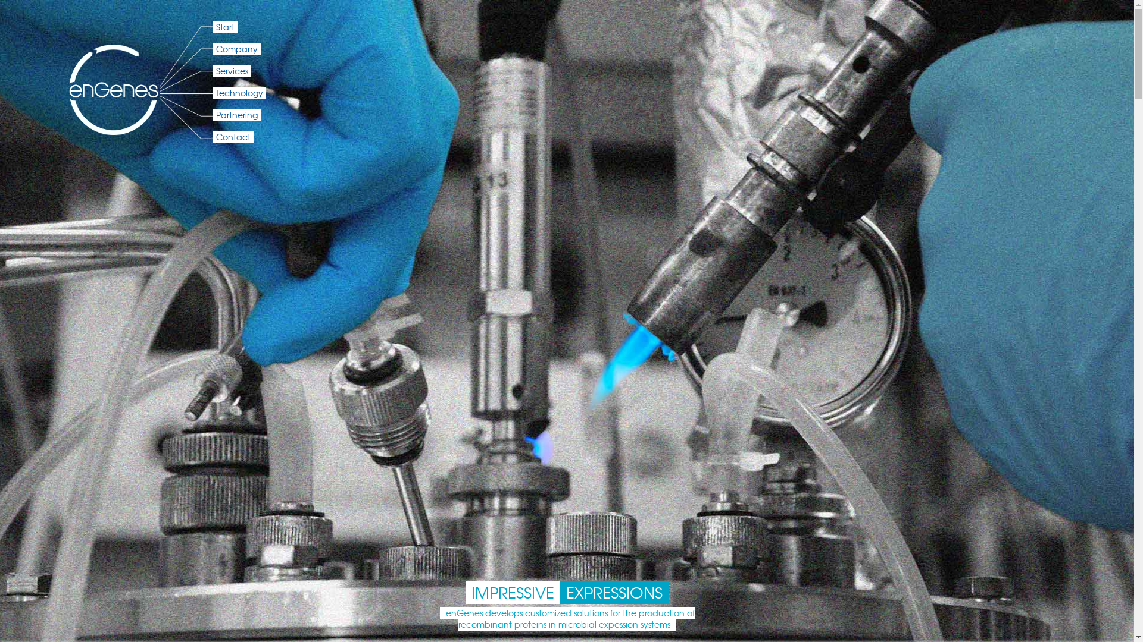 This screenshot has width=1143, height=642. I want to click on Technology, so click(239, 93).